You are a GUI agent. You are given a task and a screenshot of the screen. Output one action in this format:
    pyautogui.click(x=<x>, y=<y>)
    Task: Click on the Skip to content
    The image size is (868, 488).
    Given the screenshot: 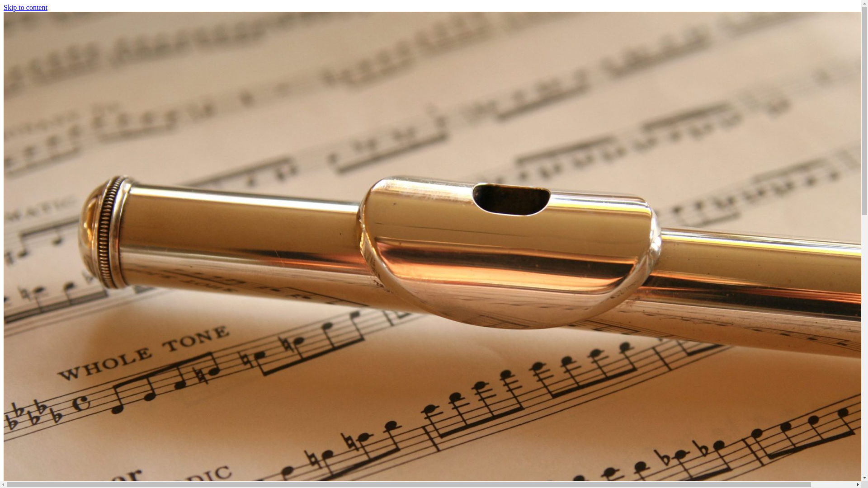 What is the action you would take?
    pyautogui.click(x=25, y=7)
    